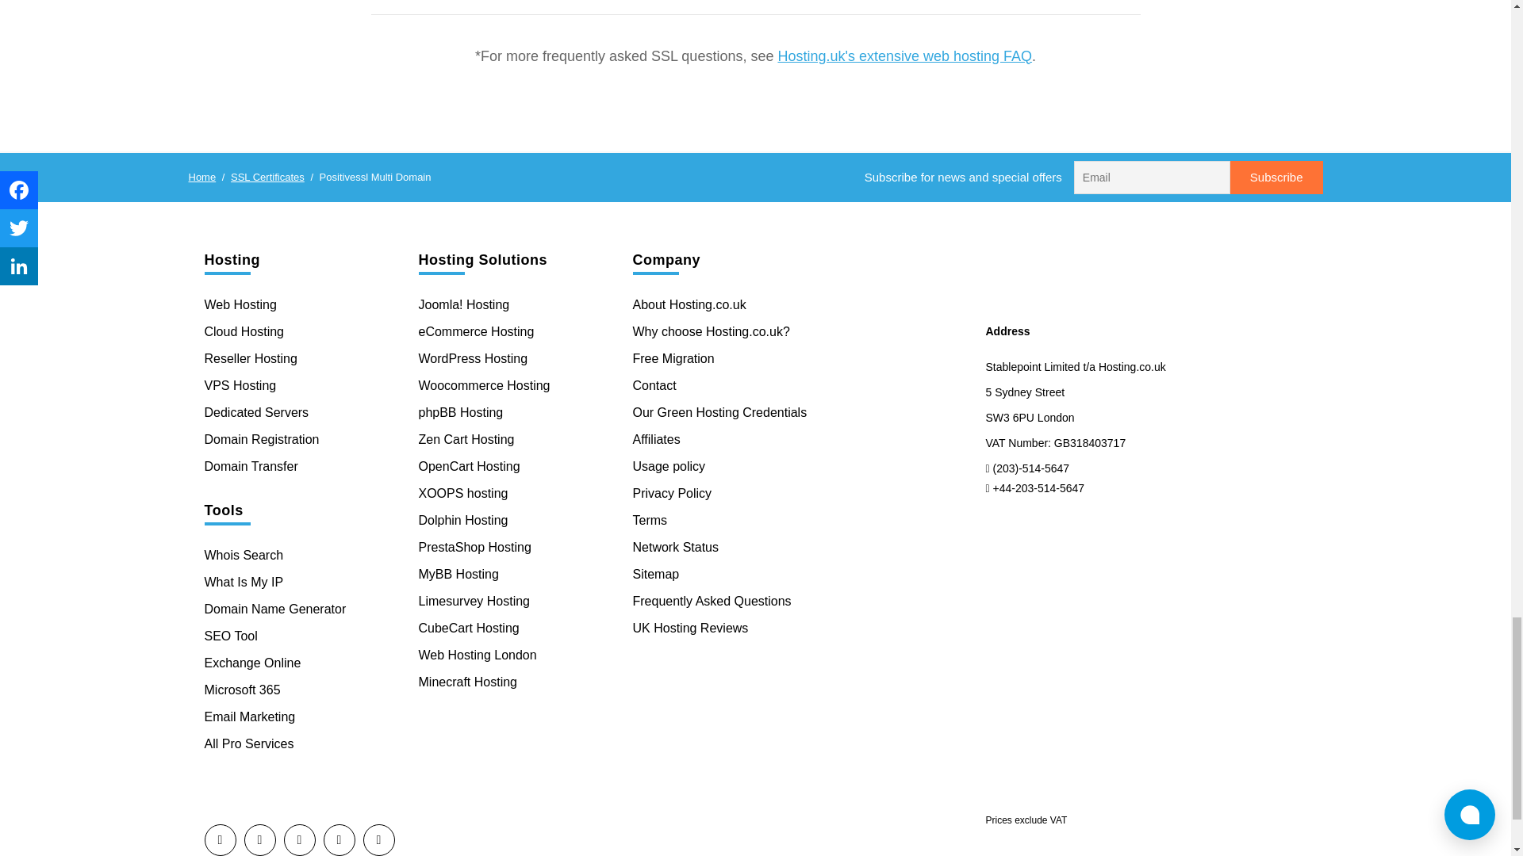 The image size is (1523, 856). I want to click on Subscribe, so click(1277, 178).